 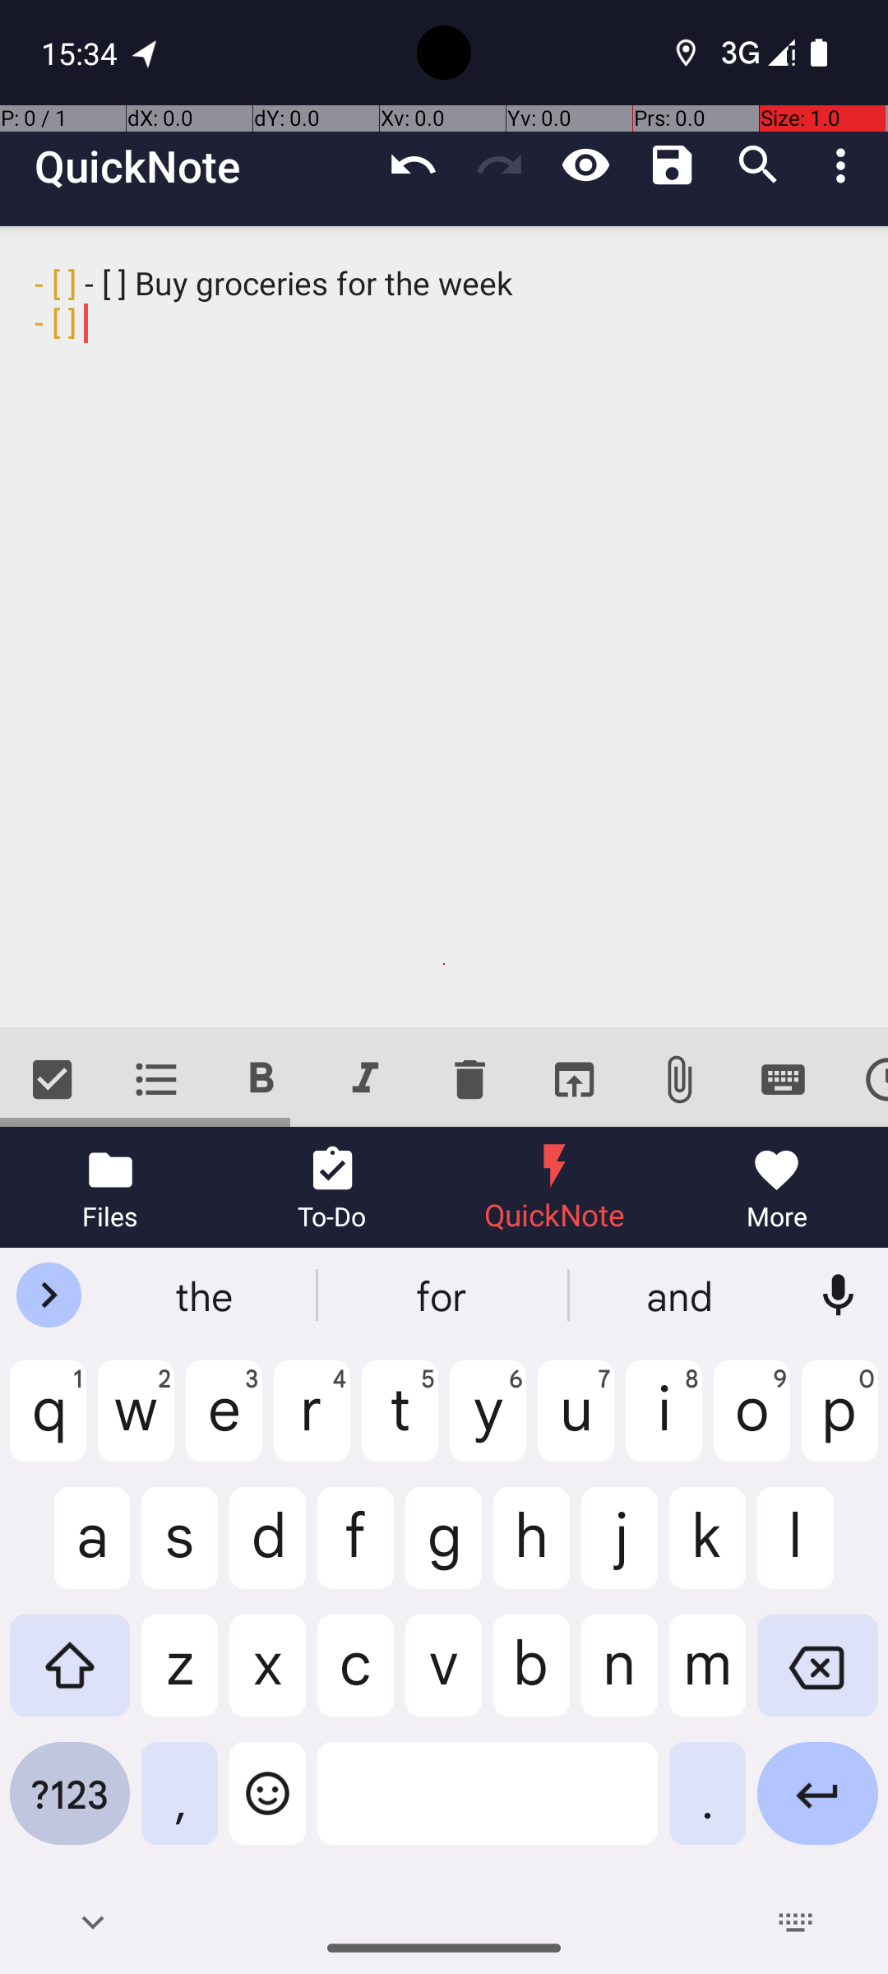 What do you see at coordinates (444, 627) in the screenshot?
I see `- [ ] - [ ] Buy groceries for the week
- [ ] ` at bounding box center [444, 627].